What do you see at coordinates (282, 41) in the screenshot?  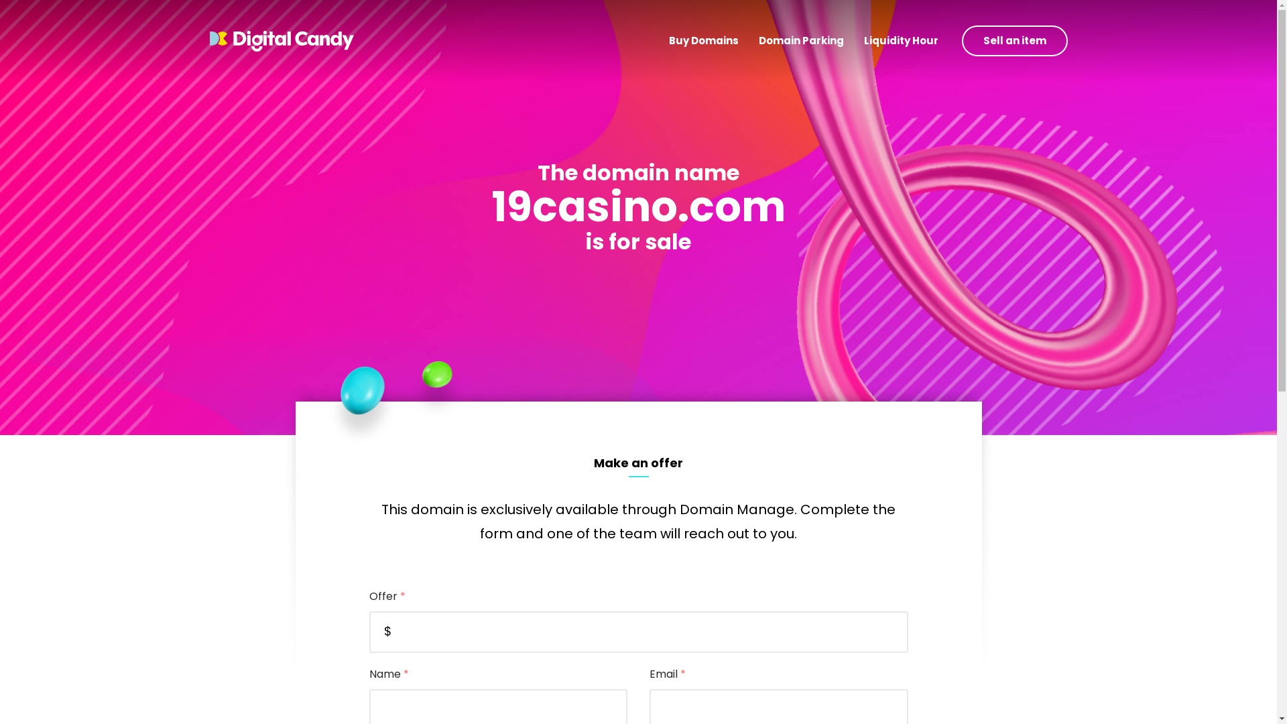 I see `Digital Candy` at bounding box center [282, 41].